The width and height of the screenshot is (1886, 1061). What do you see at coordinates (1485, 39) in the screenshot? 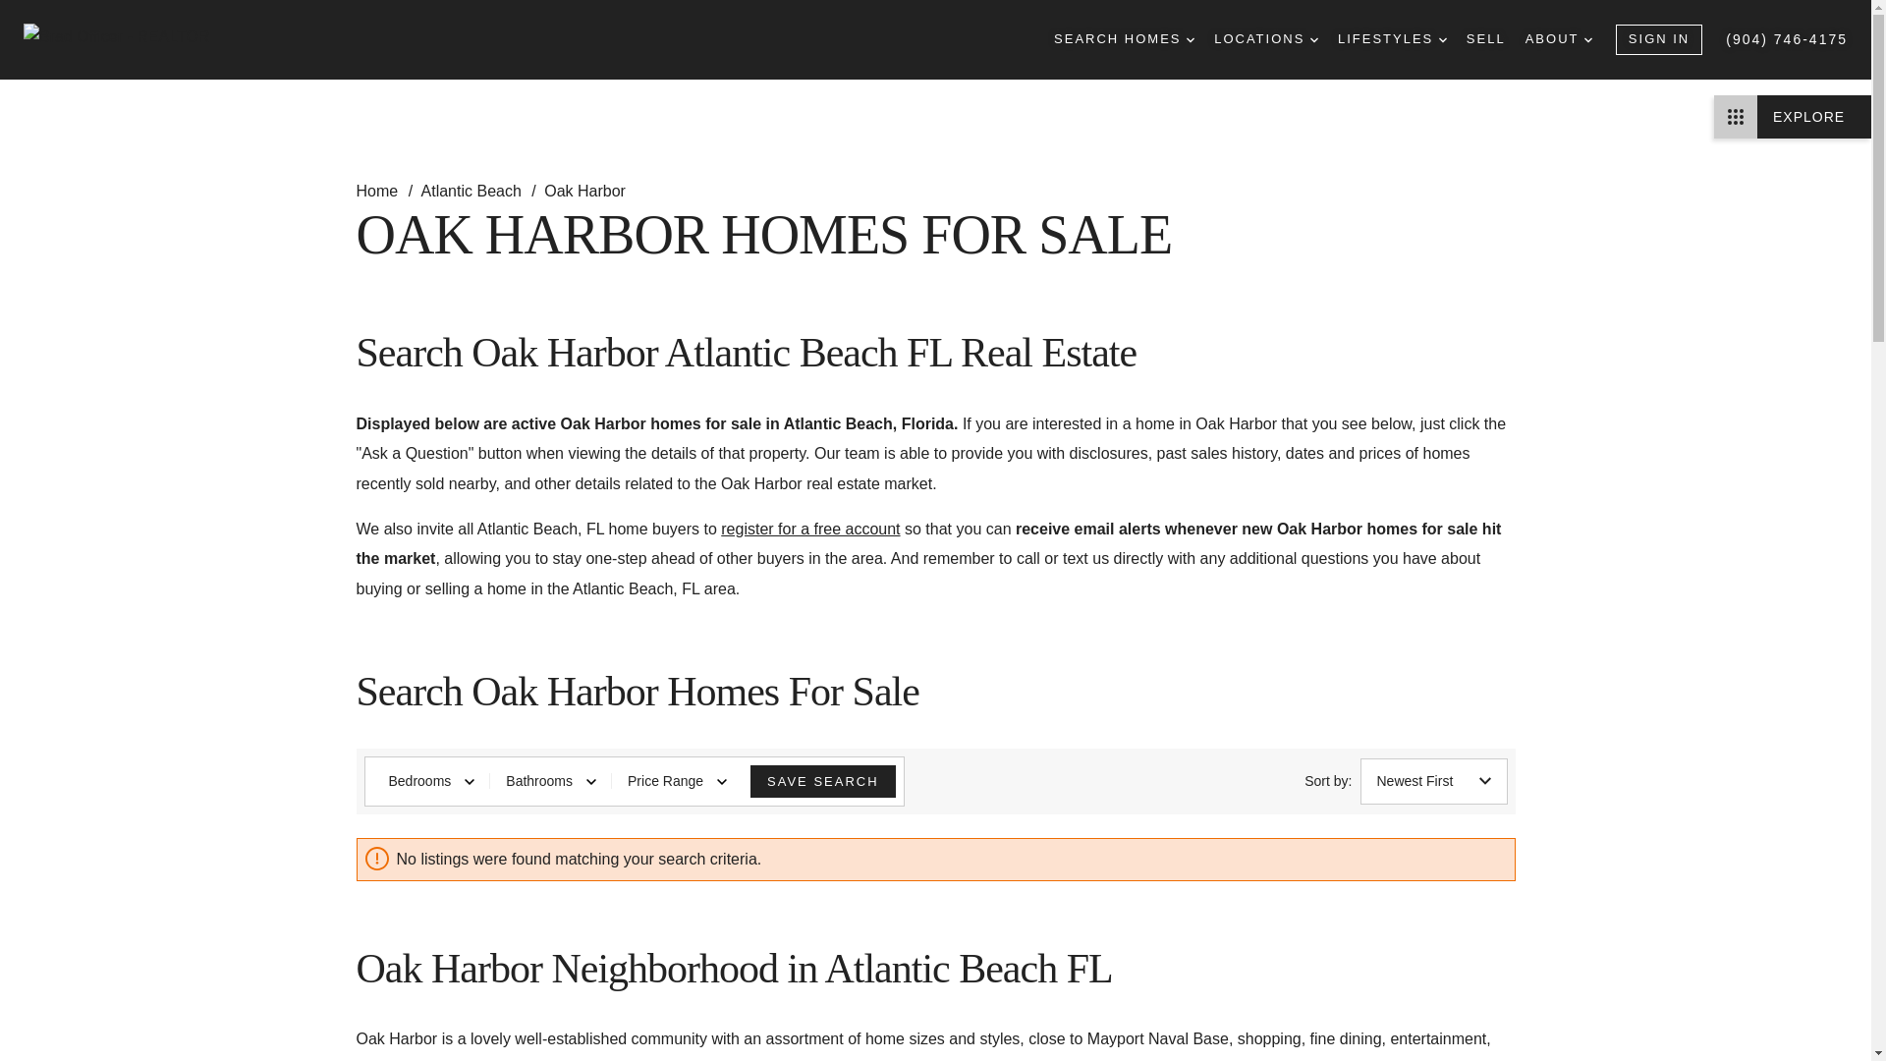
I see `SELL` at bounding box center [1485, 39].